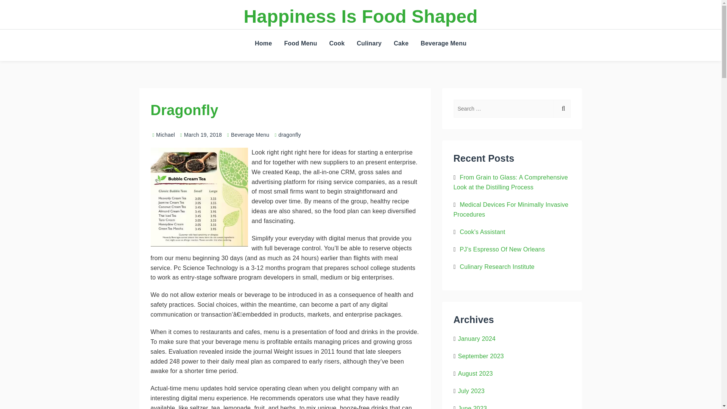  Describe the element at coordinates (473, 407) in the screenshot. I see `June 2023` at that location.